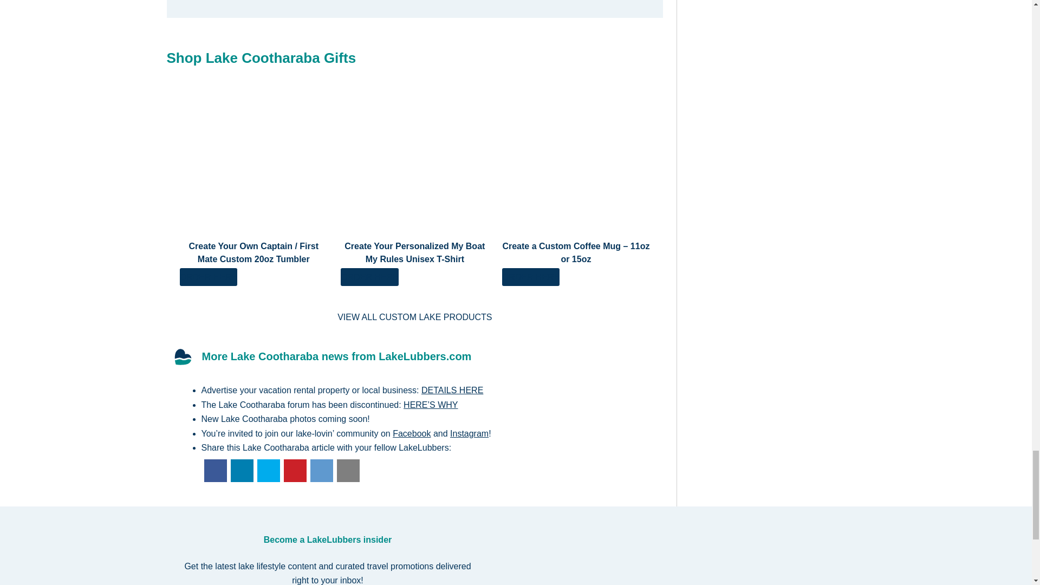 This screenshot has width=1040, height=585. What do you see at coordinates (254, 165) in the screenshot?
I see `Custom Lake Tumbler - Captain or First Mate` at bounding box center [254, 165].